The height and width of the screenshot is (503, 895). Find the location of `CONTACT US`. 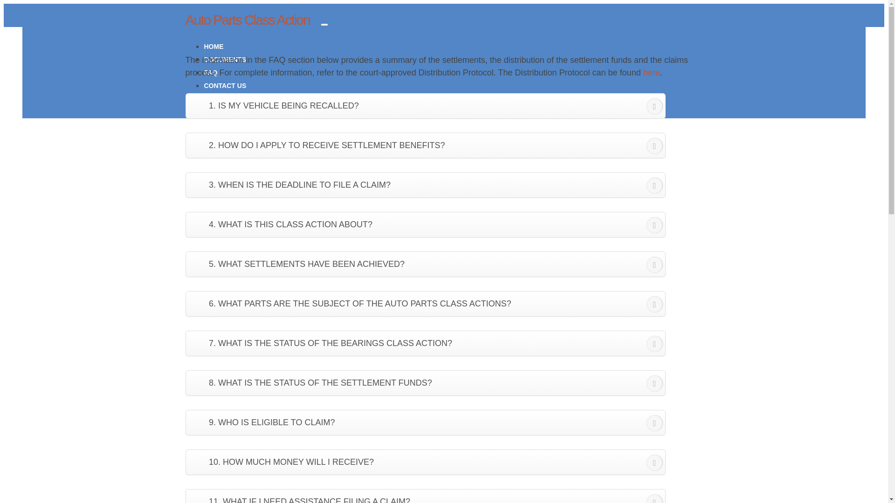

CONTACT US is located at coordinates (226, 86).